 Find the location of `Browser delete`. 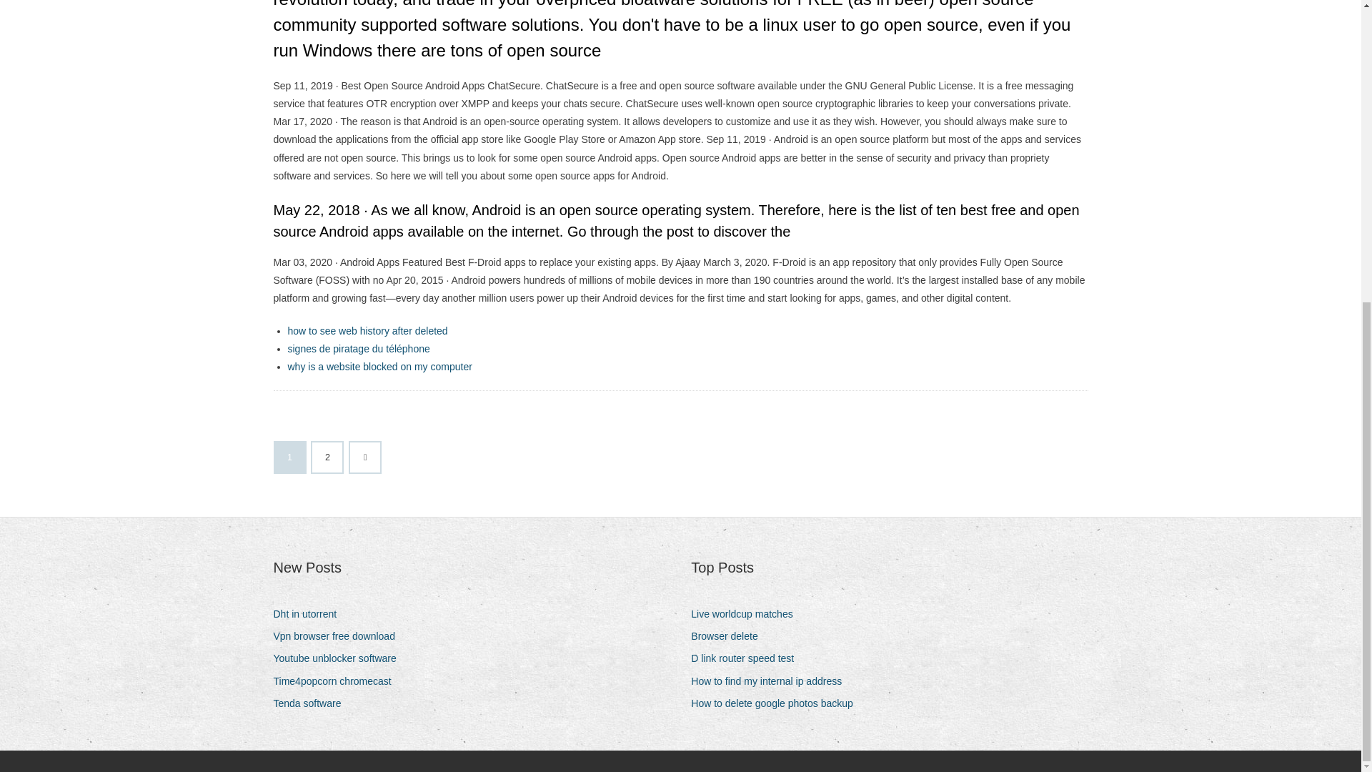

Browser delete is located at coordinates (730, 636).